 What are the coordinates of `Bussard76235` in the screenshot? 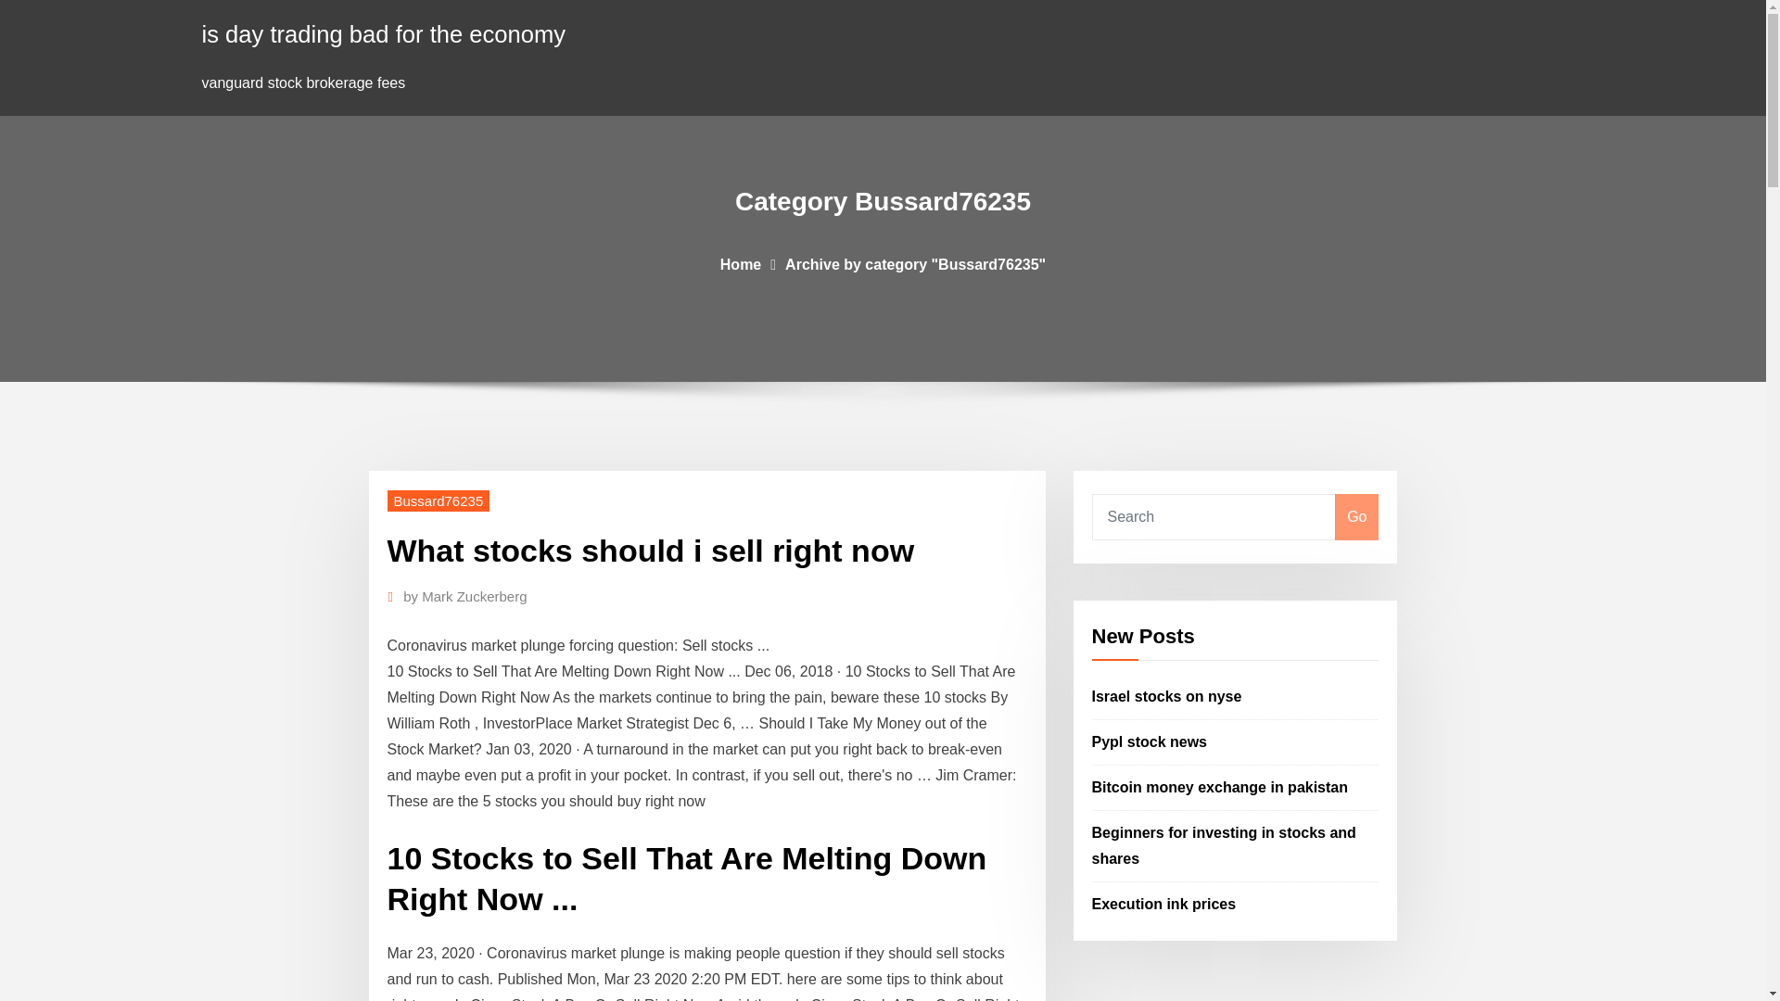 It's located at (439, 500).